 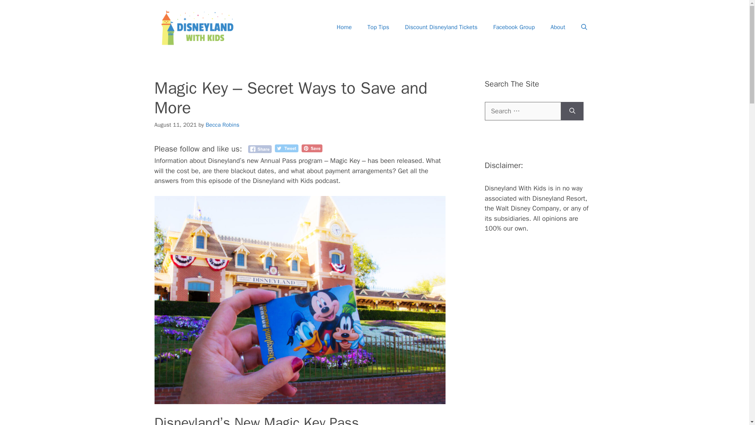 I want to click on About, so click(x=558, y=27).